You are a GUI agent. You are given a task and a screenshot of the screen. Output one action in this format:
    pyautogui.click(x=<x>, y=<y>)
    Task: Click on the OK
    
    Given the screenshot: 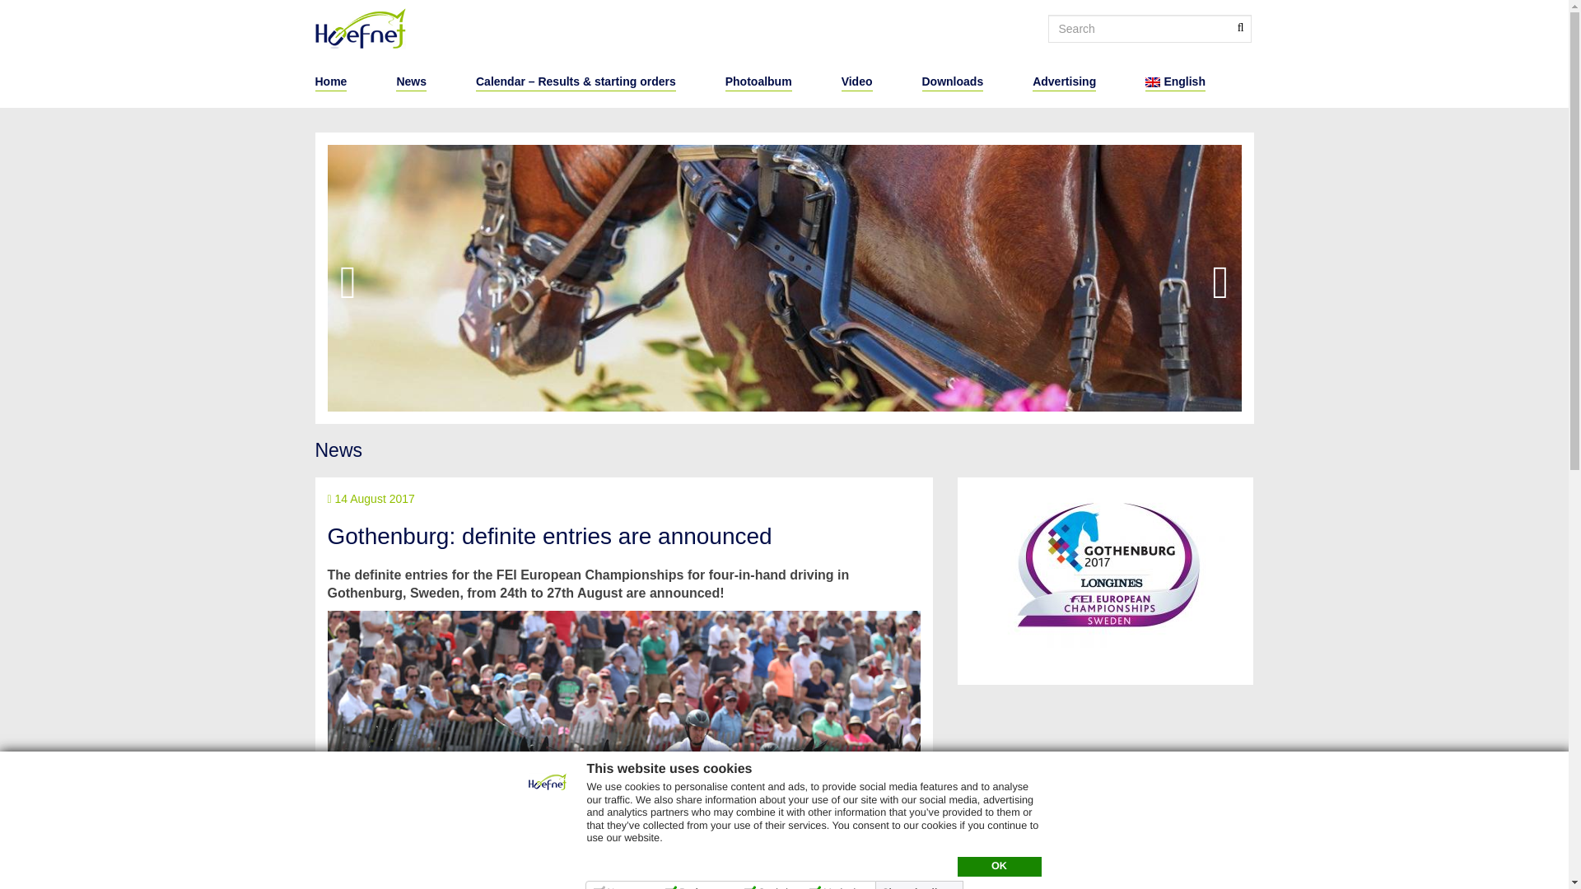 What is the action you would take?
    pyautogui.click(x=998, y=866)
    